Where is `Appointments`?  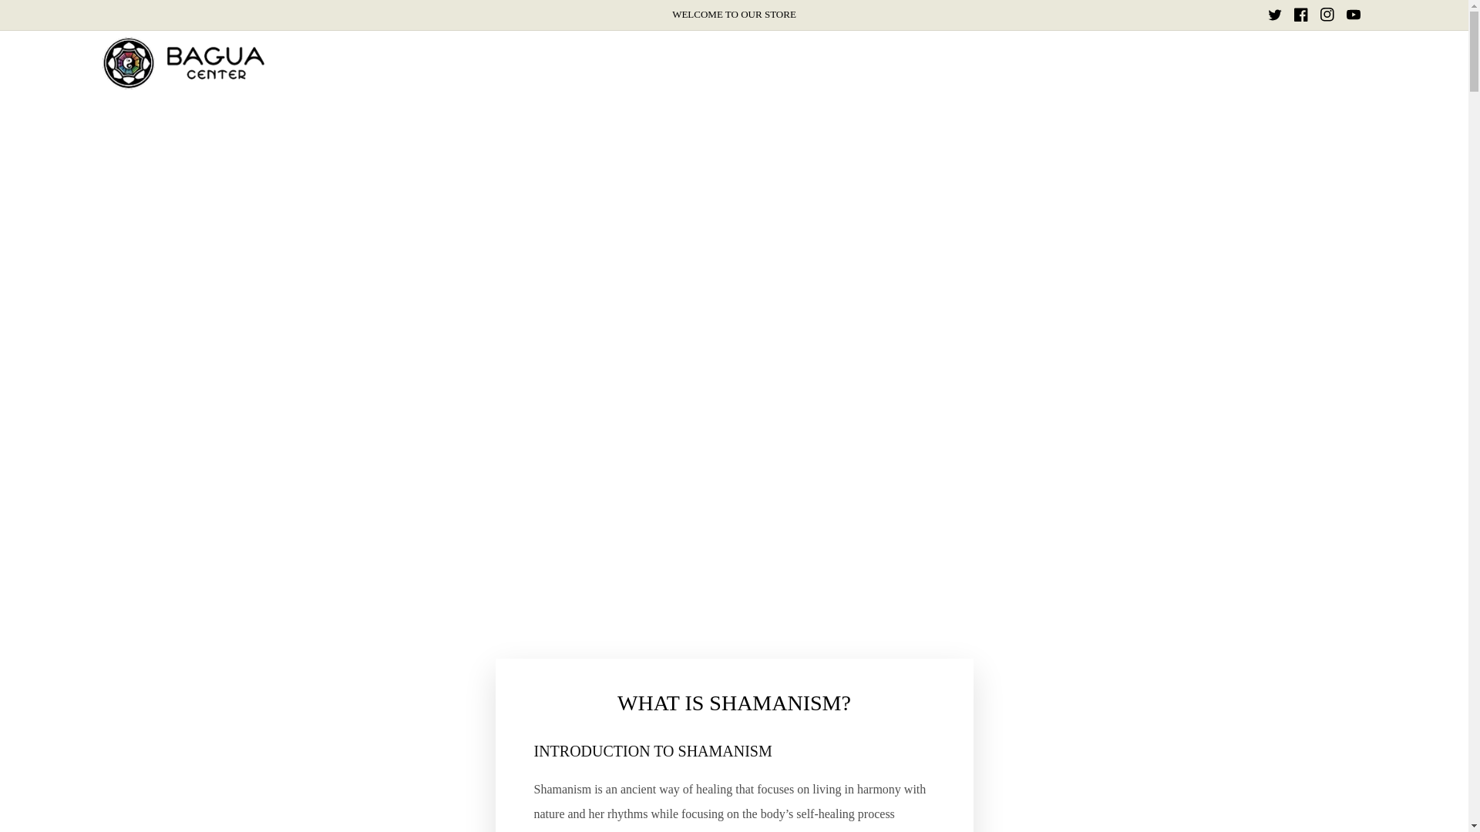
Appointments is located at coordinates (624, 63).